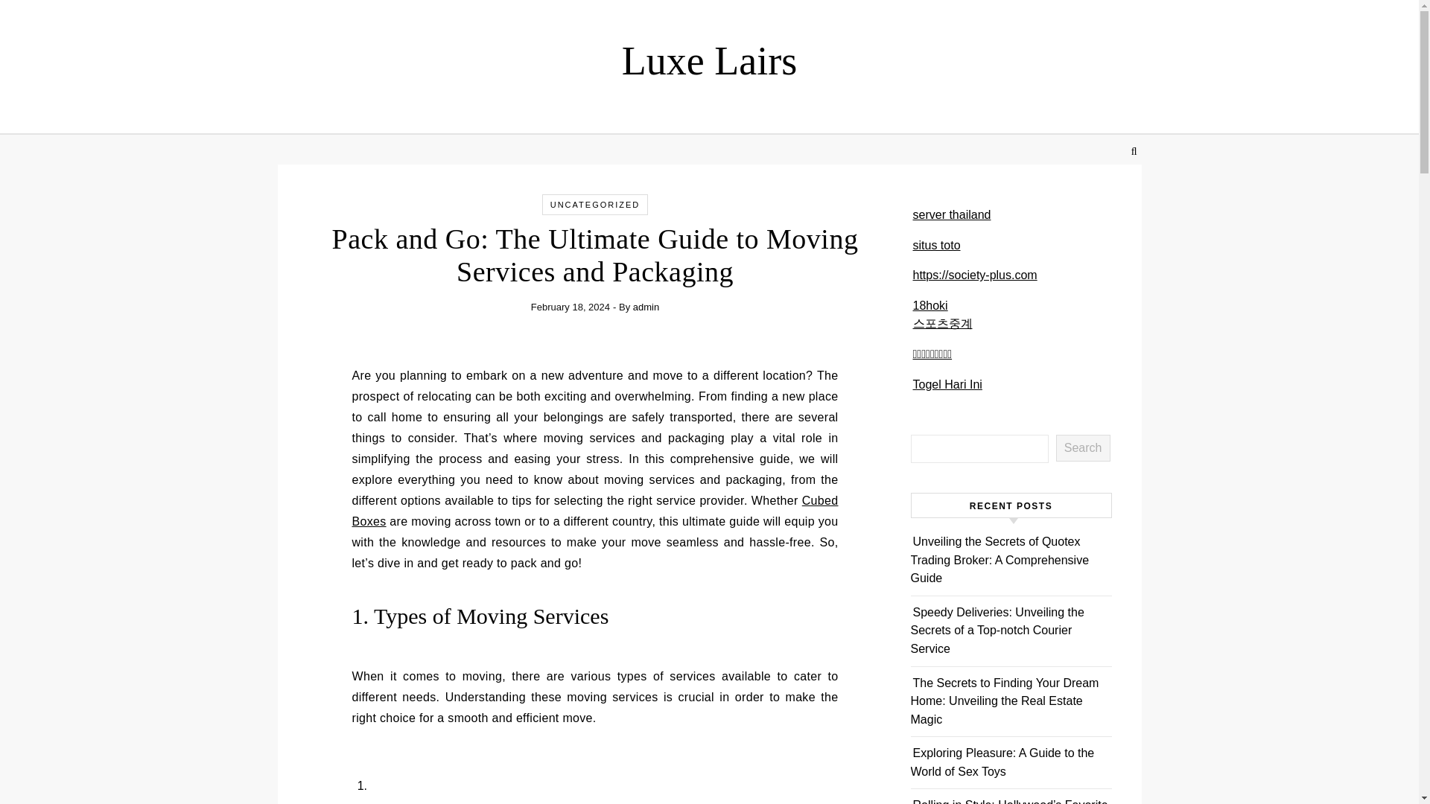 This screenshot has height=804, width=1430. What do you see at coordinates (596, 204) in the screenshot?
I see `UNCATEGORIZED` at bounding box center [596, 204].